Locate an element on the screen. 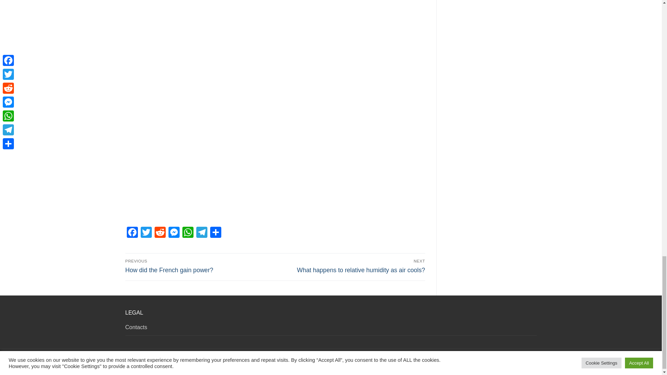 The width and height of the screenshot is (667, 375). Twitter is located at coordinates (174, 233).